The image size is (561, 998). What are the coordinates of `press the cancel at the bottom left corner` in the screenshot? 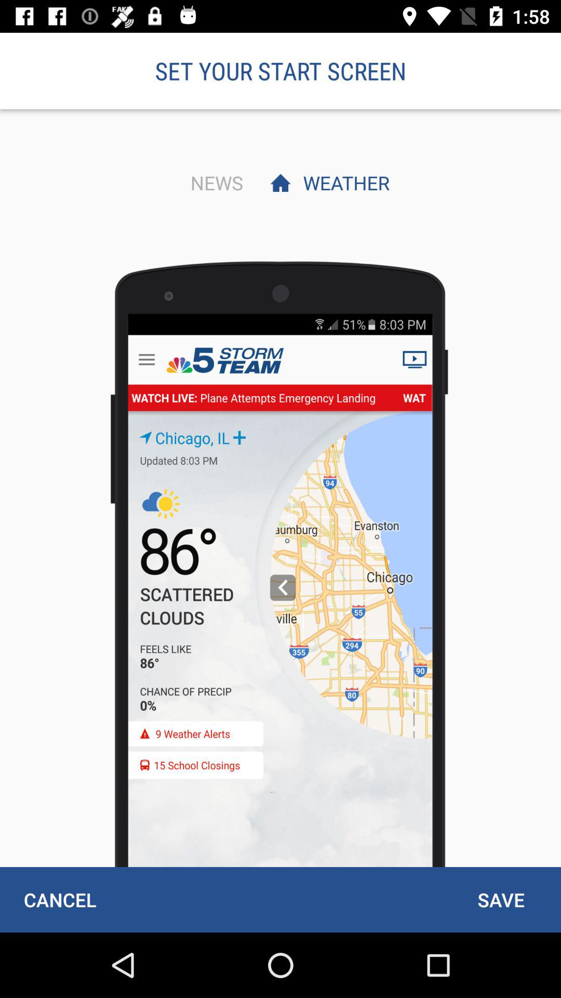 It's located at (60, 899).